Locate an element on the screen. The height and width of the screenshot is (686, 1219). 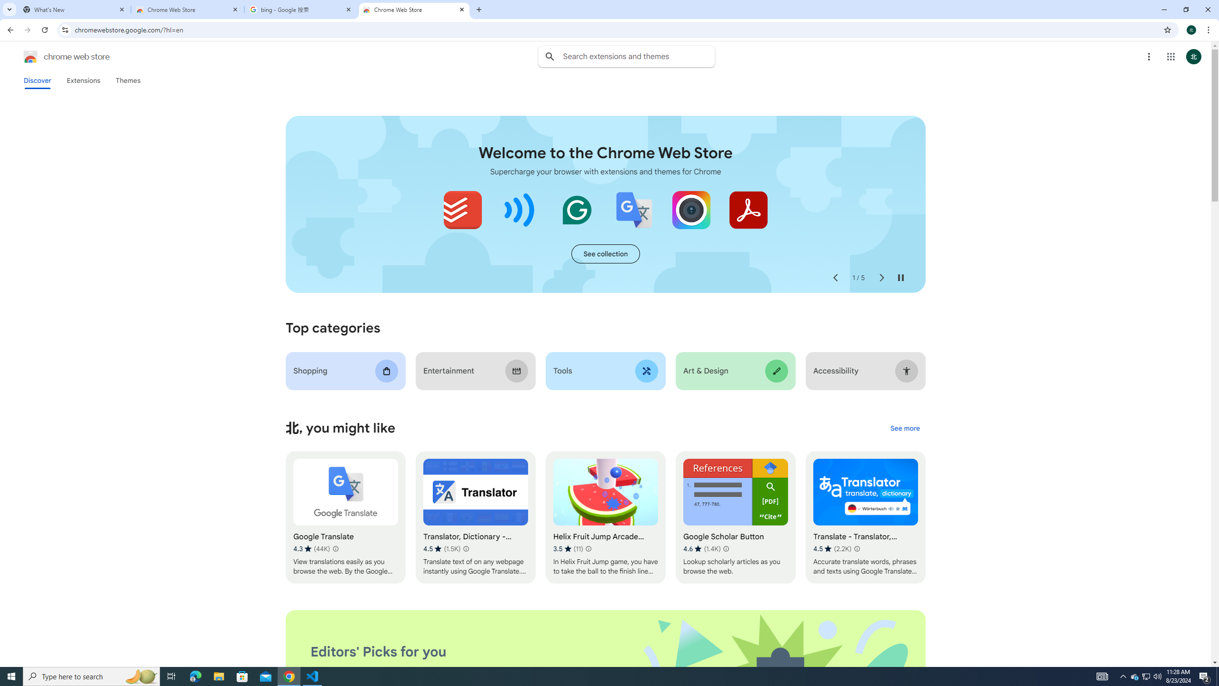
Average rating 4.5 out of 5 stars. 1.5K ratings. is located at coordinates (442, 549).